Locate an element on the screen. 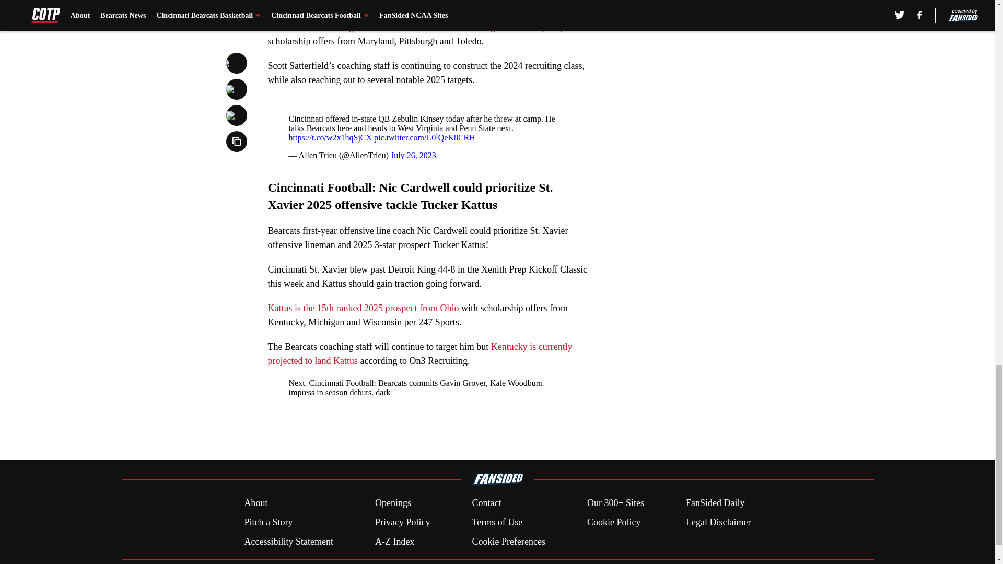 This screenshot has height=564, width=1003. Openings is located at coordinates (393, 503).